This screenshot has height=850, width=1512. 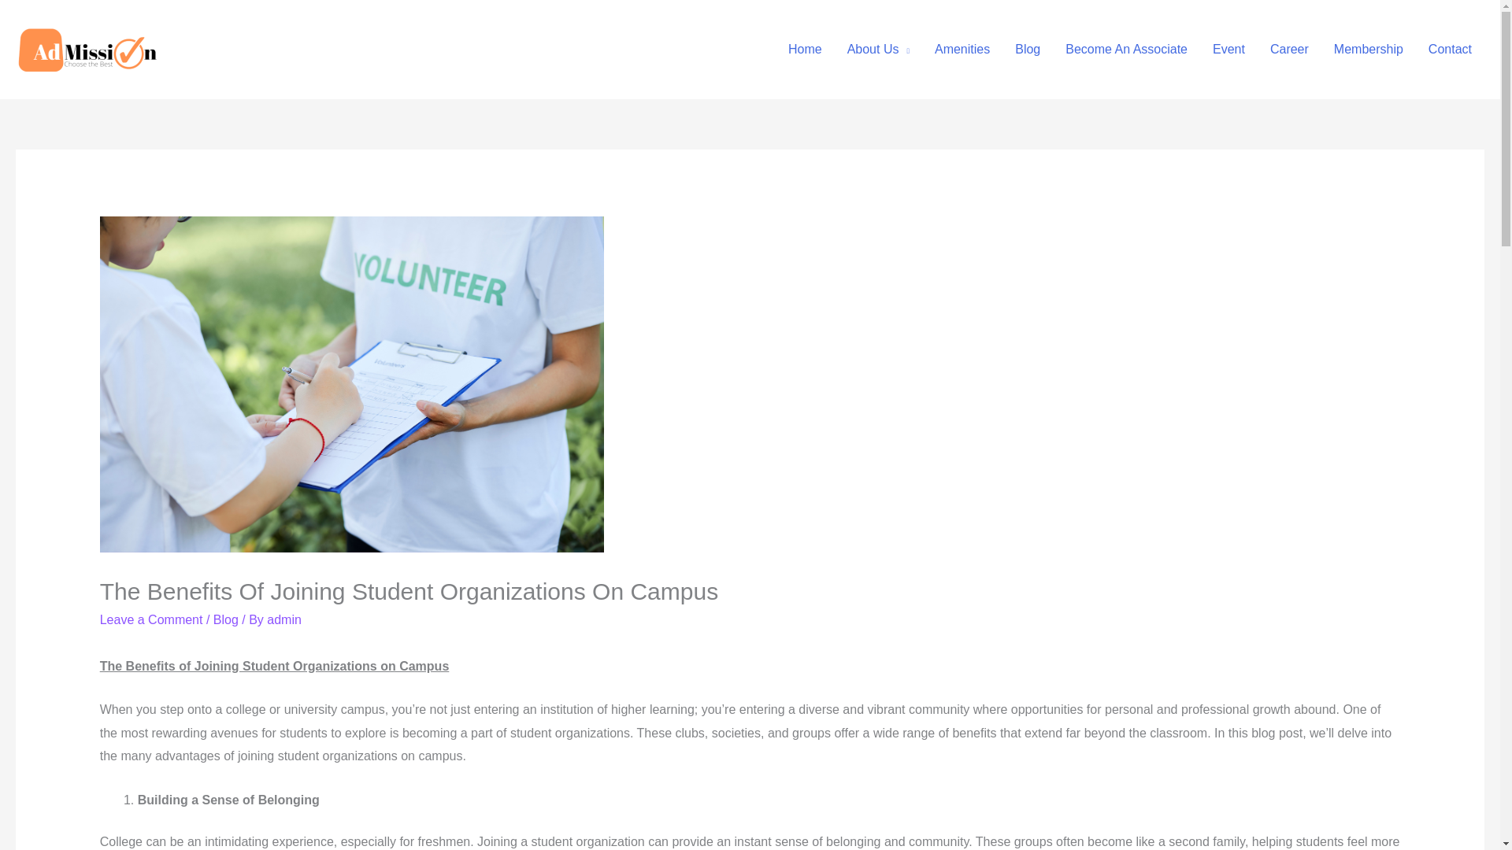 I want to click on Event, so click(x=1228, y=50).